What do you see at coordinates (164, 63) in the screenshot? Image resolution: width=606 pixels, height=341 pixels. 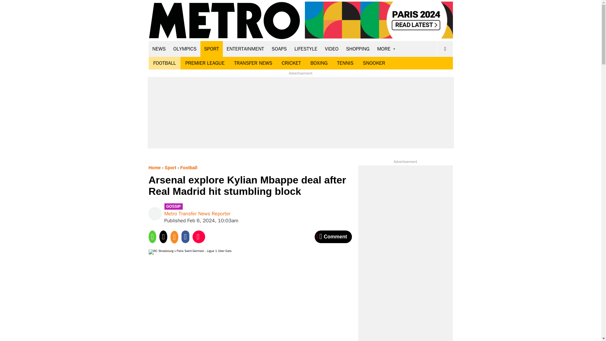 I see `FOOTBALL` at bounding box center [164, 63].